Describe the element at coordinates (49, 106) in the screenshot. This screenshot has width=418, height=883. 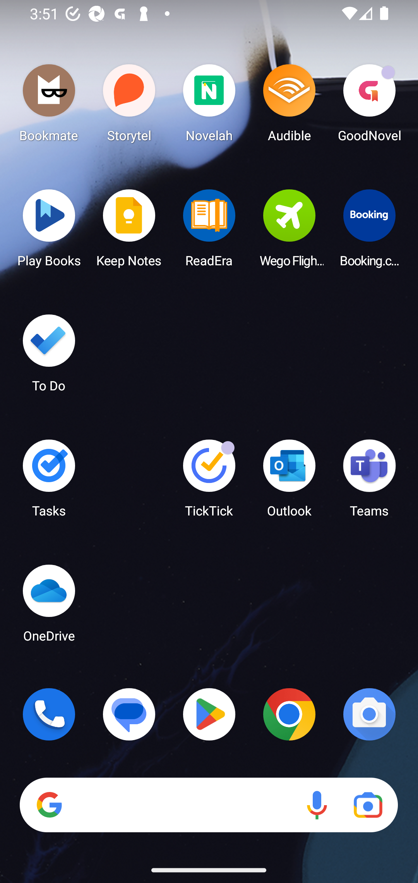
I see `Bookmate` at that location.